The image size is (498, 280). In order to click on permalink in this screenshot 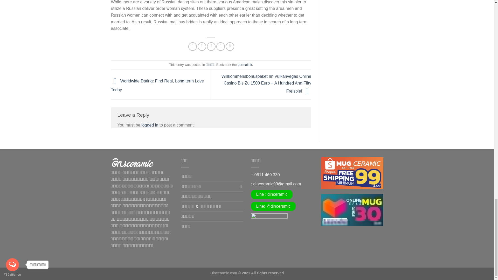, I will do `click(245, 65)`.